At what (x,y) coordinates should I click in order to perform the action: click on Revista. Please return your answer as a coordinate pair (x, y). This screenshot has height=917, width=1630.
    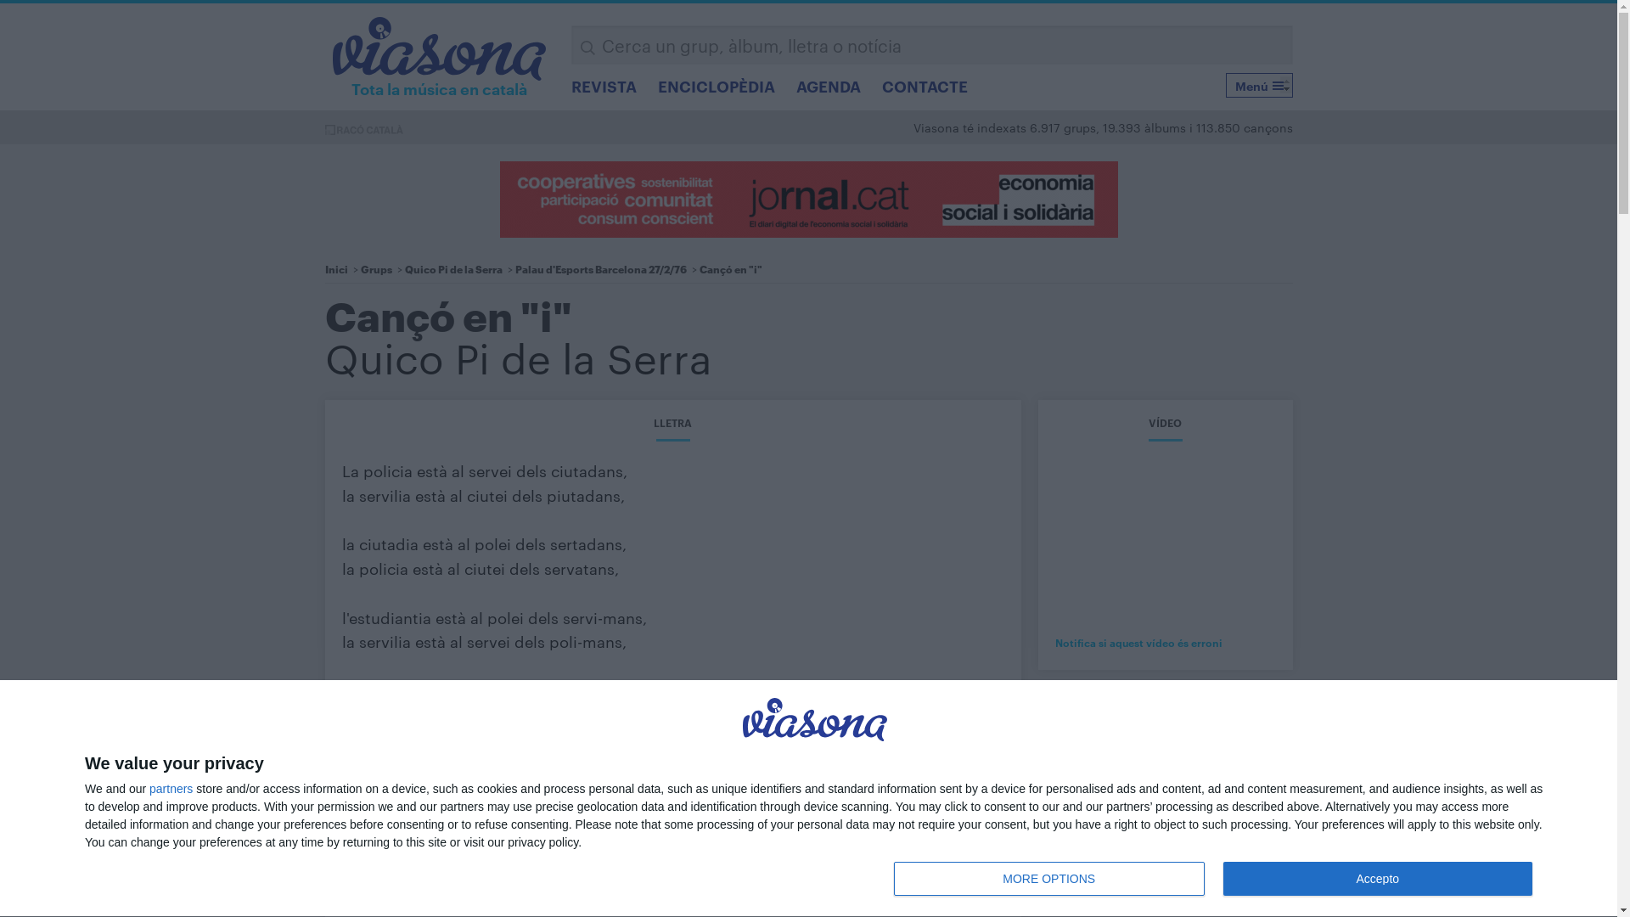
    Looking at the image, I should click on (675, 700).